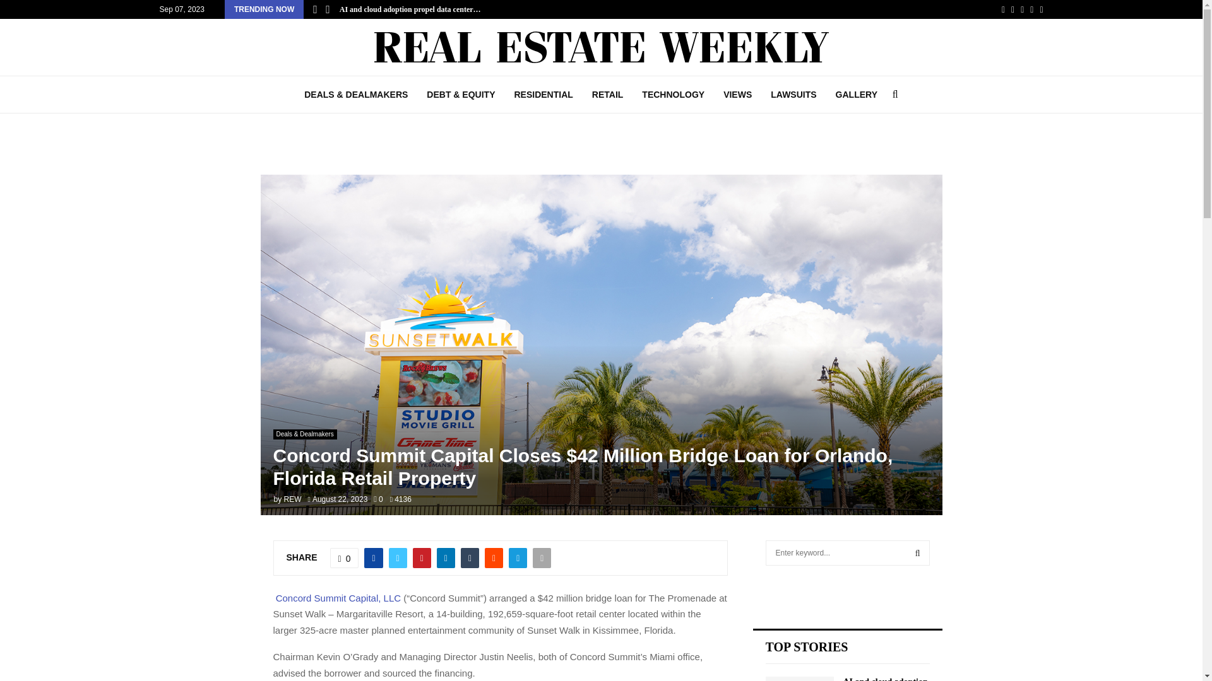  I want to click on GALLERY, so click(857, 95).